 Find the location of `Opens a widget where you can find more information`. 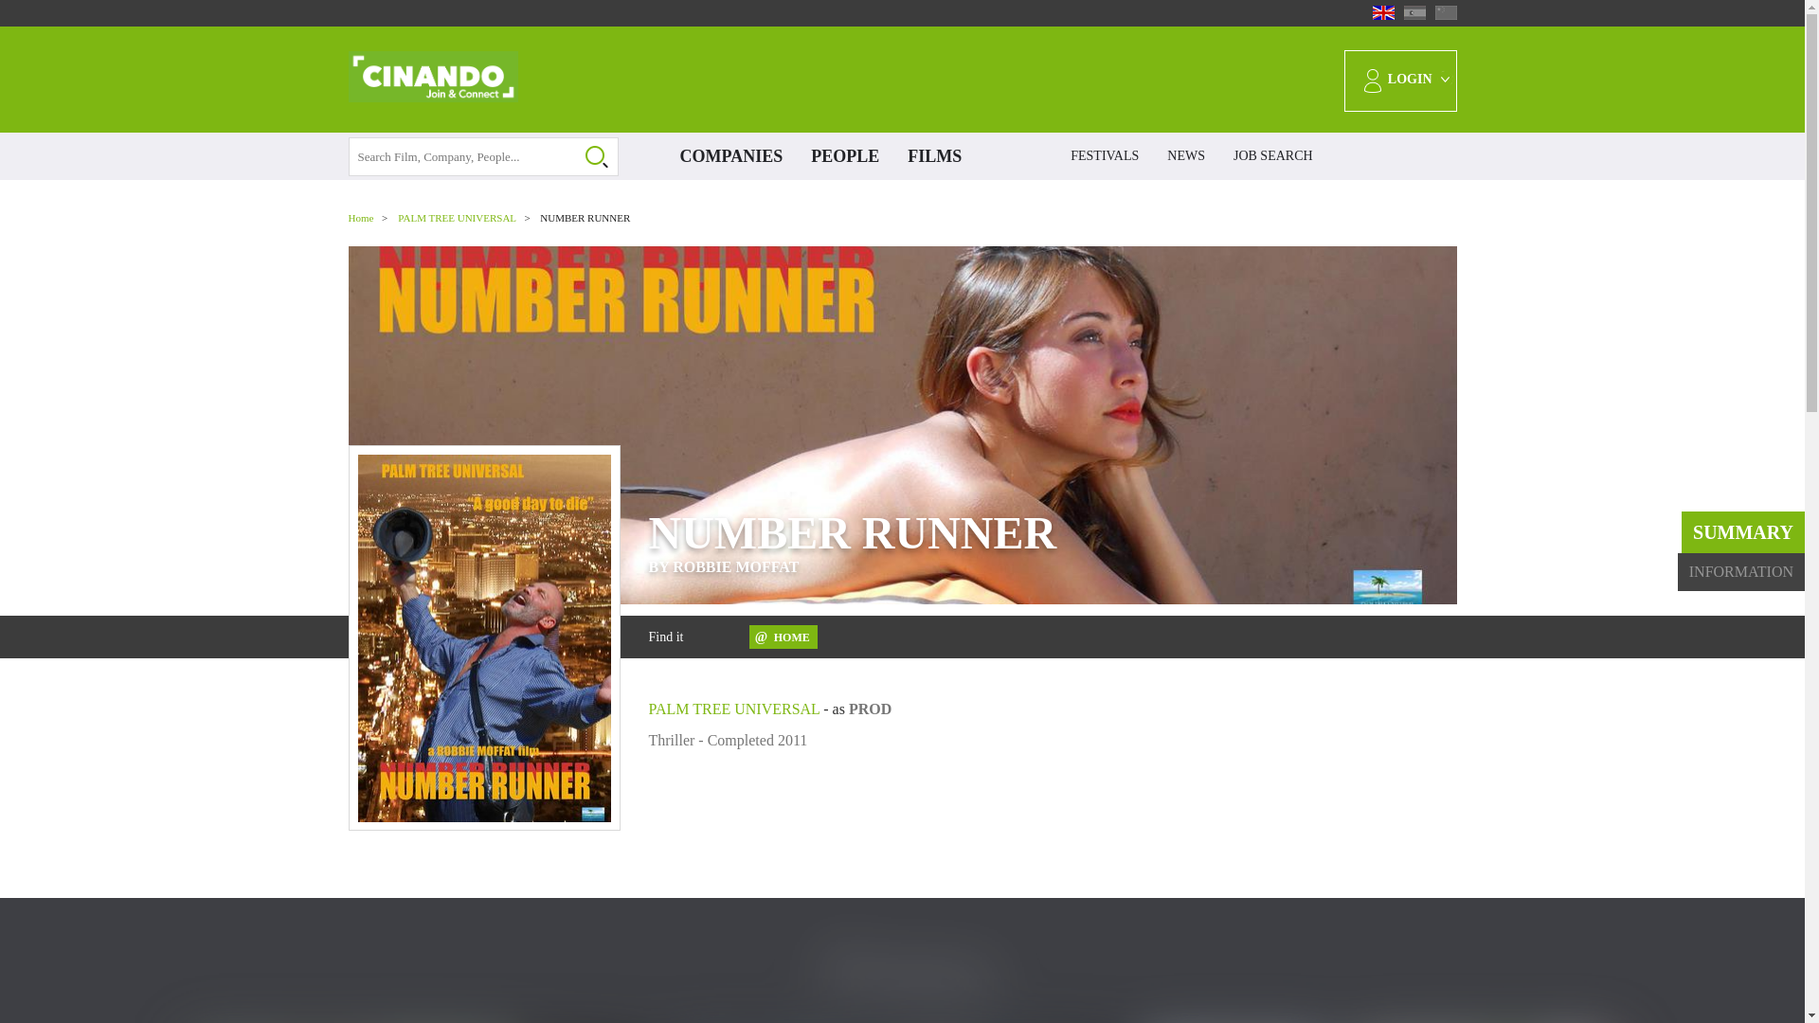

Opens a widget where you can find more information is located at coordinates (1732, 989).